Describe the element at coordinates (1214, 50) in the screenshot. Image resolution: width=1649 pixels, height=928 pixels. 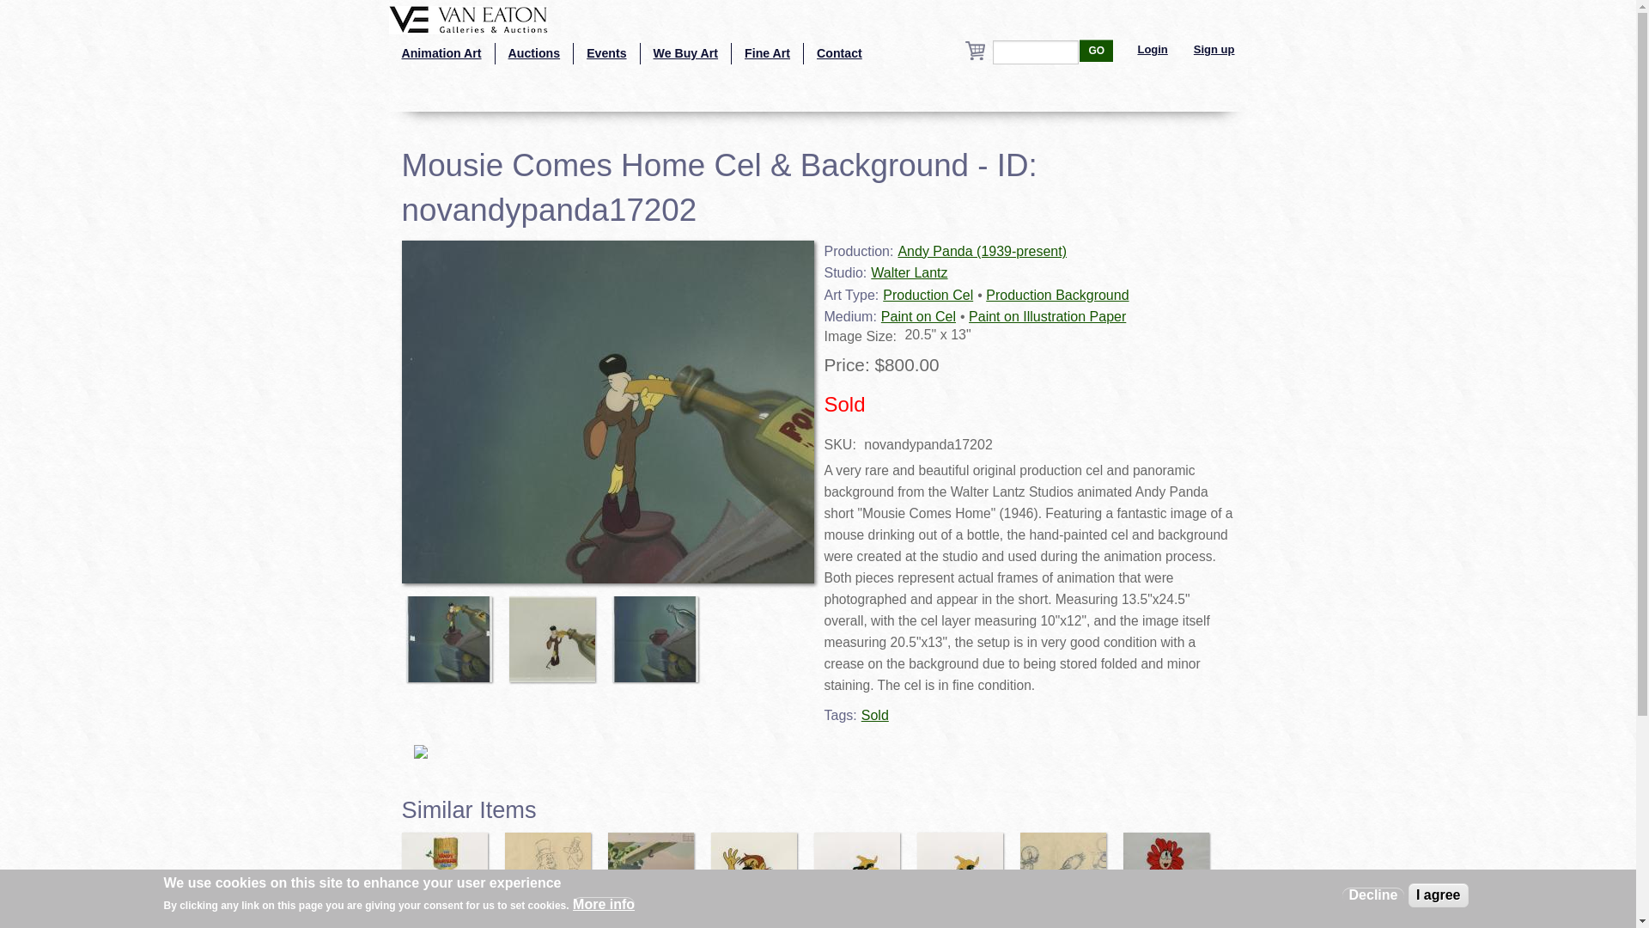
I see `Sign up` at that location.